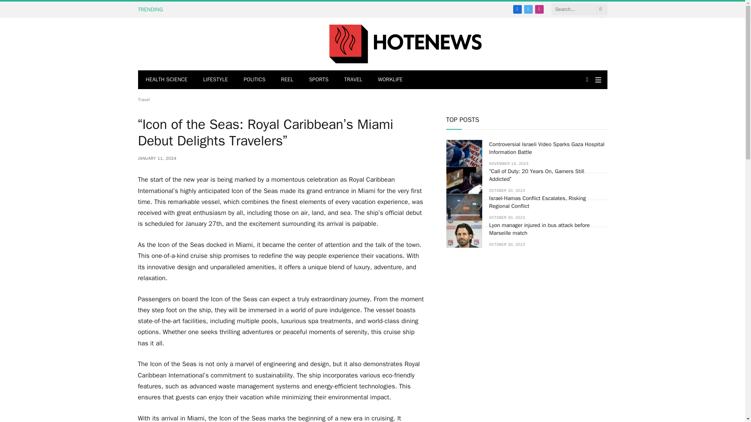 The width and height of the screenshot is (751, 422). Describe the element at coordinates (166, 80) in the screenshot. I see `HEALTH SCIENCE` at that location.